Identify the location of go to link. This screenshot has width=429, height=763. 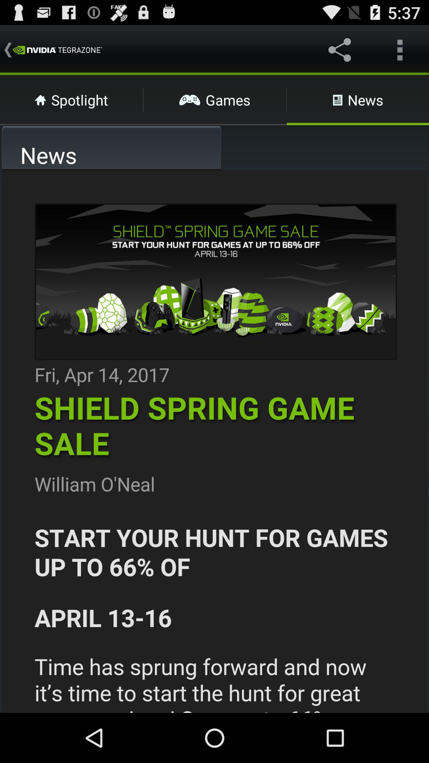
(214, 442).